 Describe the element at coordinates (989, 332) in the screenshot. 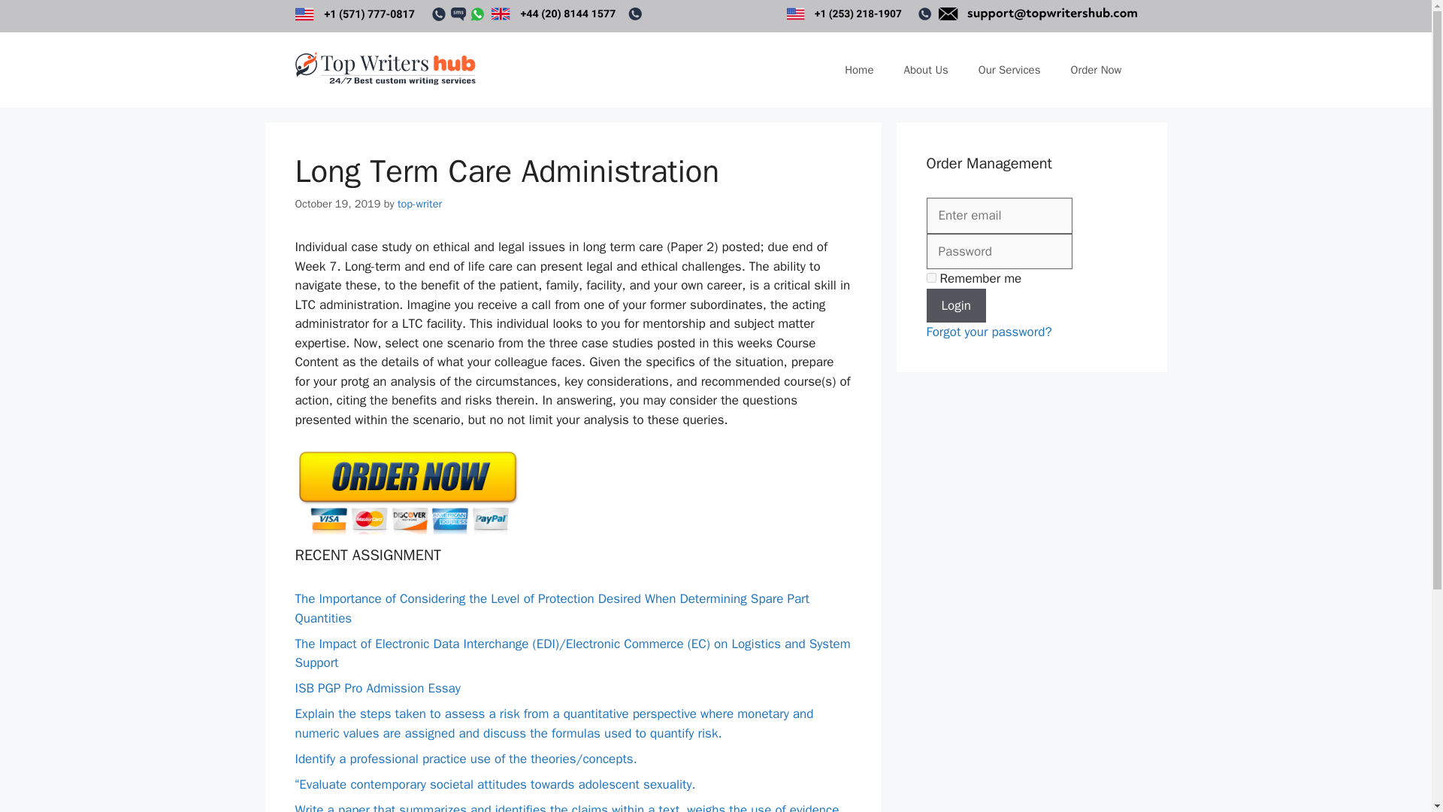

I see `Forgot your password?` at that location.